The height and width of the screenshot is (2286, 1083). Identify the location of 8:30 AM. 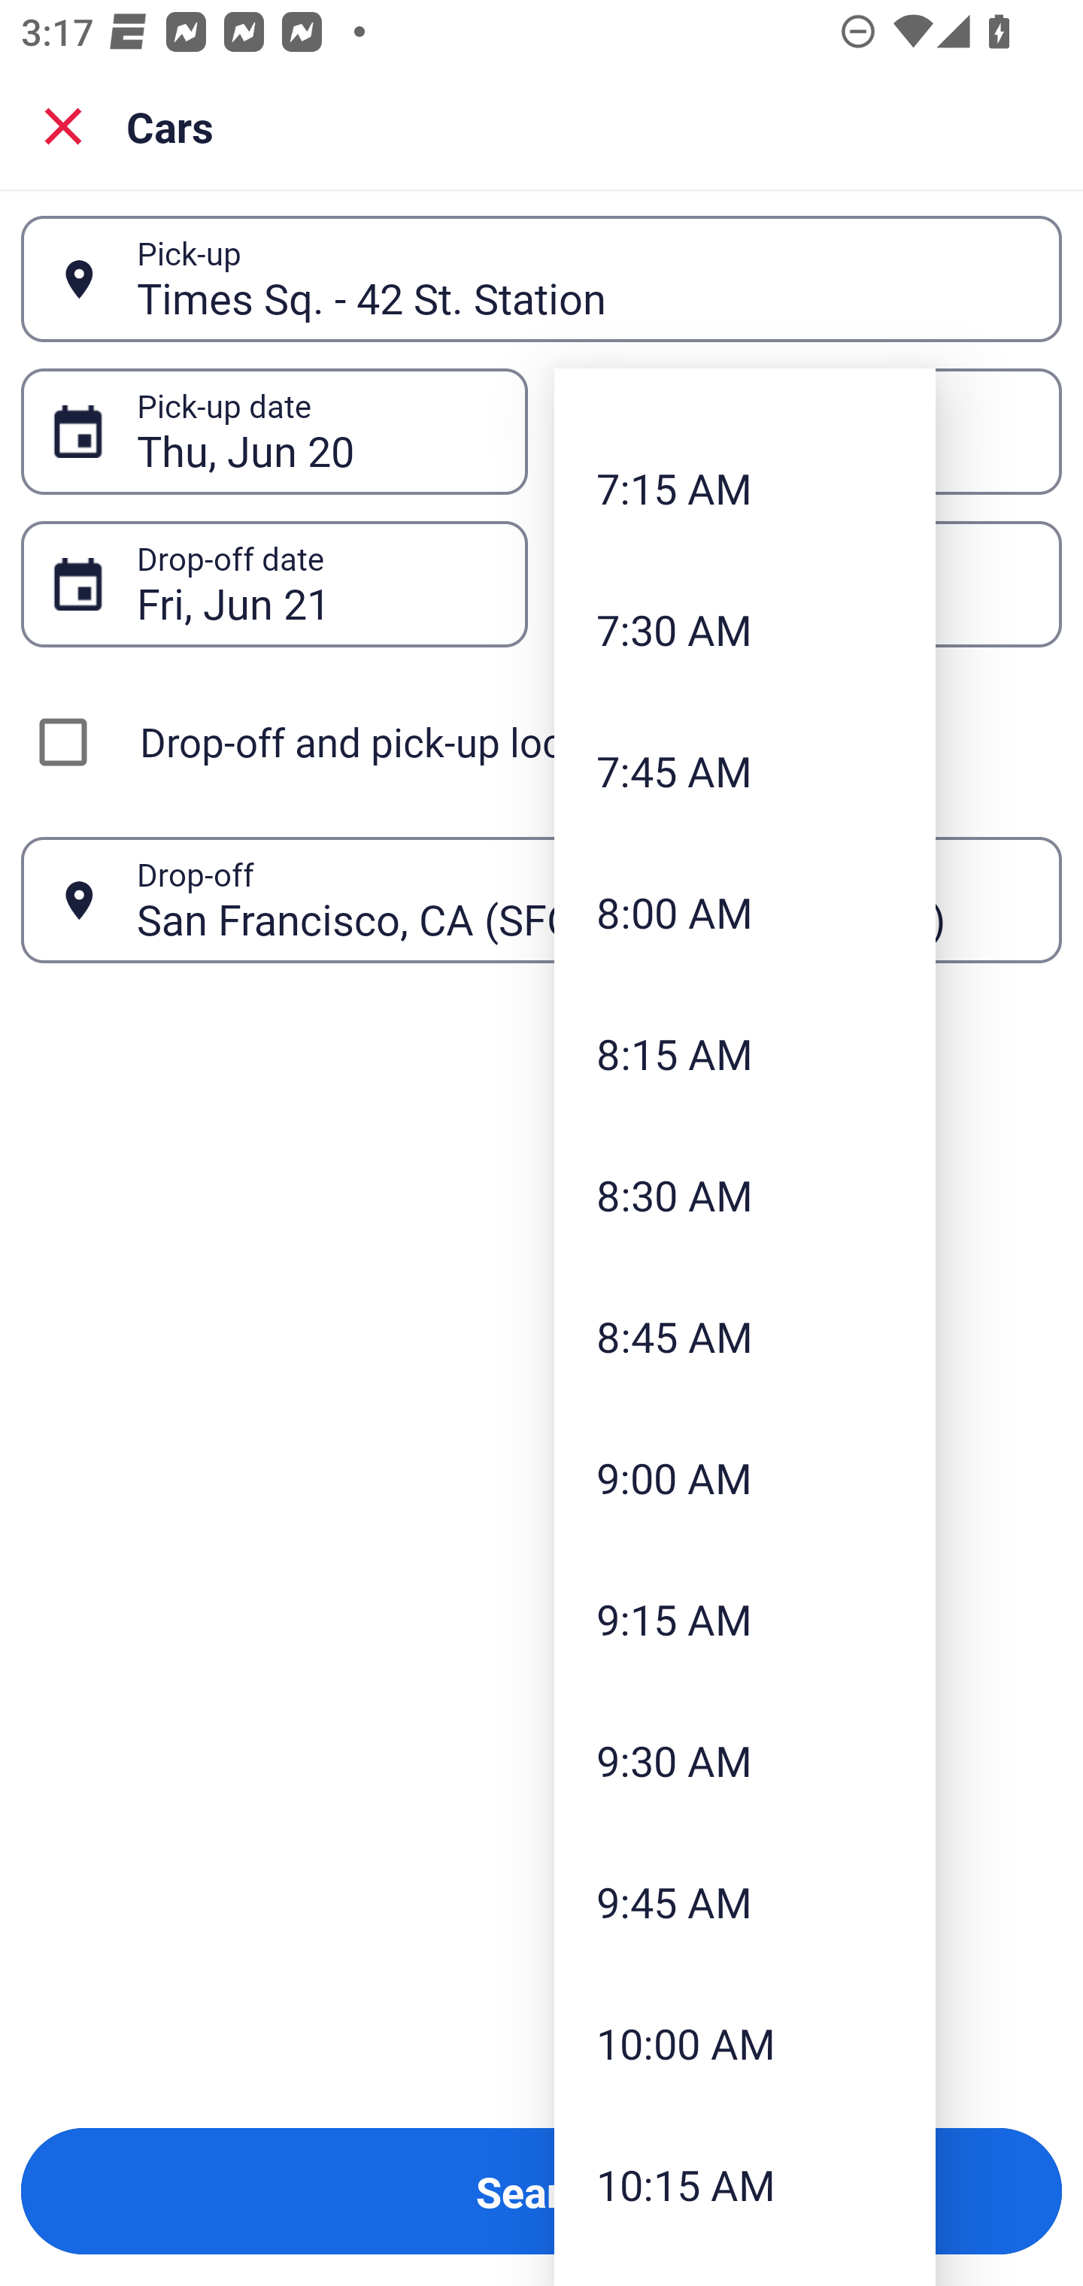
(745, 1196).